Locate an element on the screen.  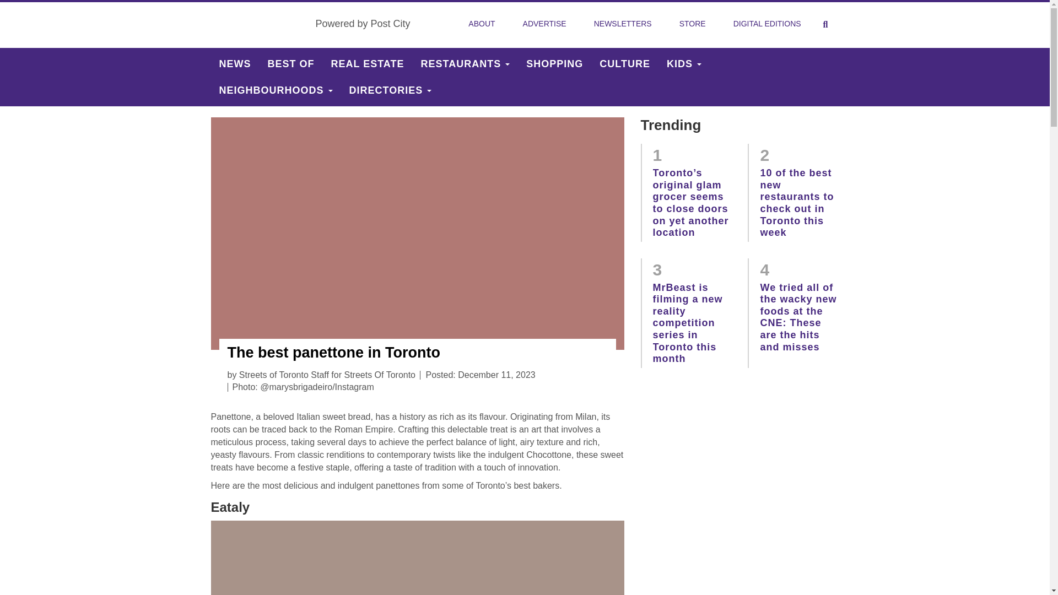
BEST OF is located at coordinates (291, 64).